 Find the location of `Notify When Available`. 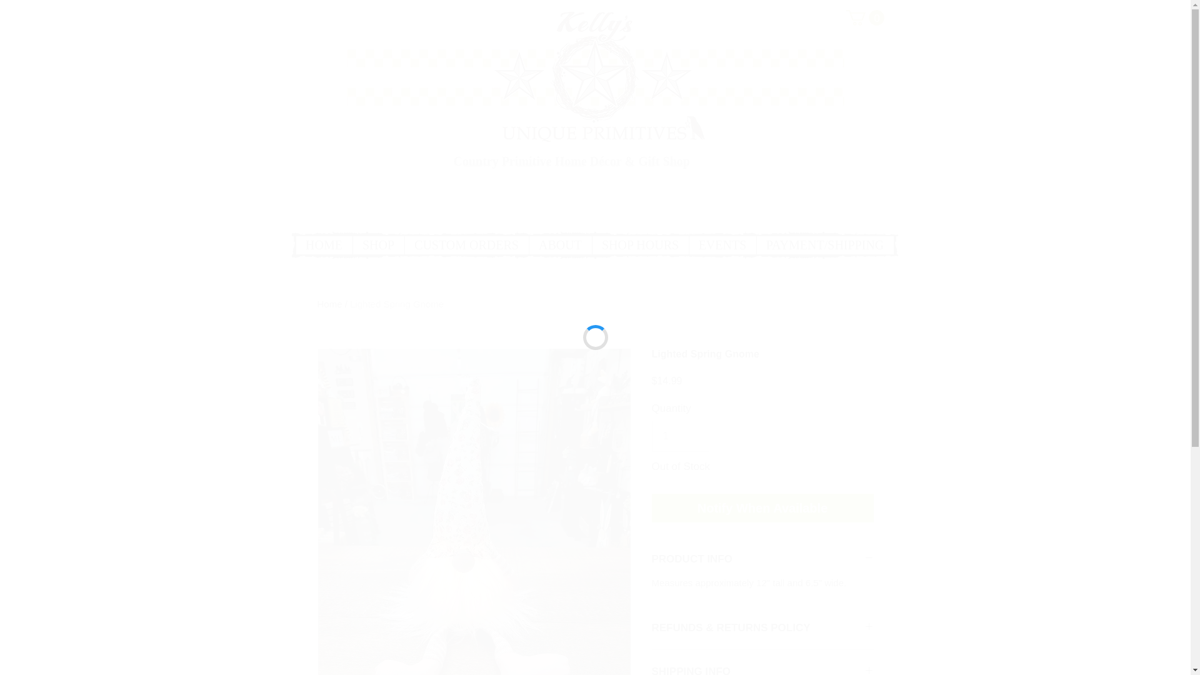

Notify When Available is located at coordinates (762, 507).